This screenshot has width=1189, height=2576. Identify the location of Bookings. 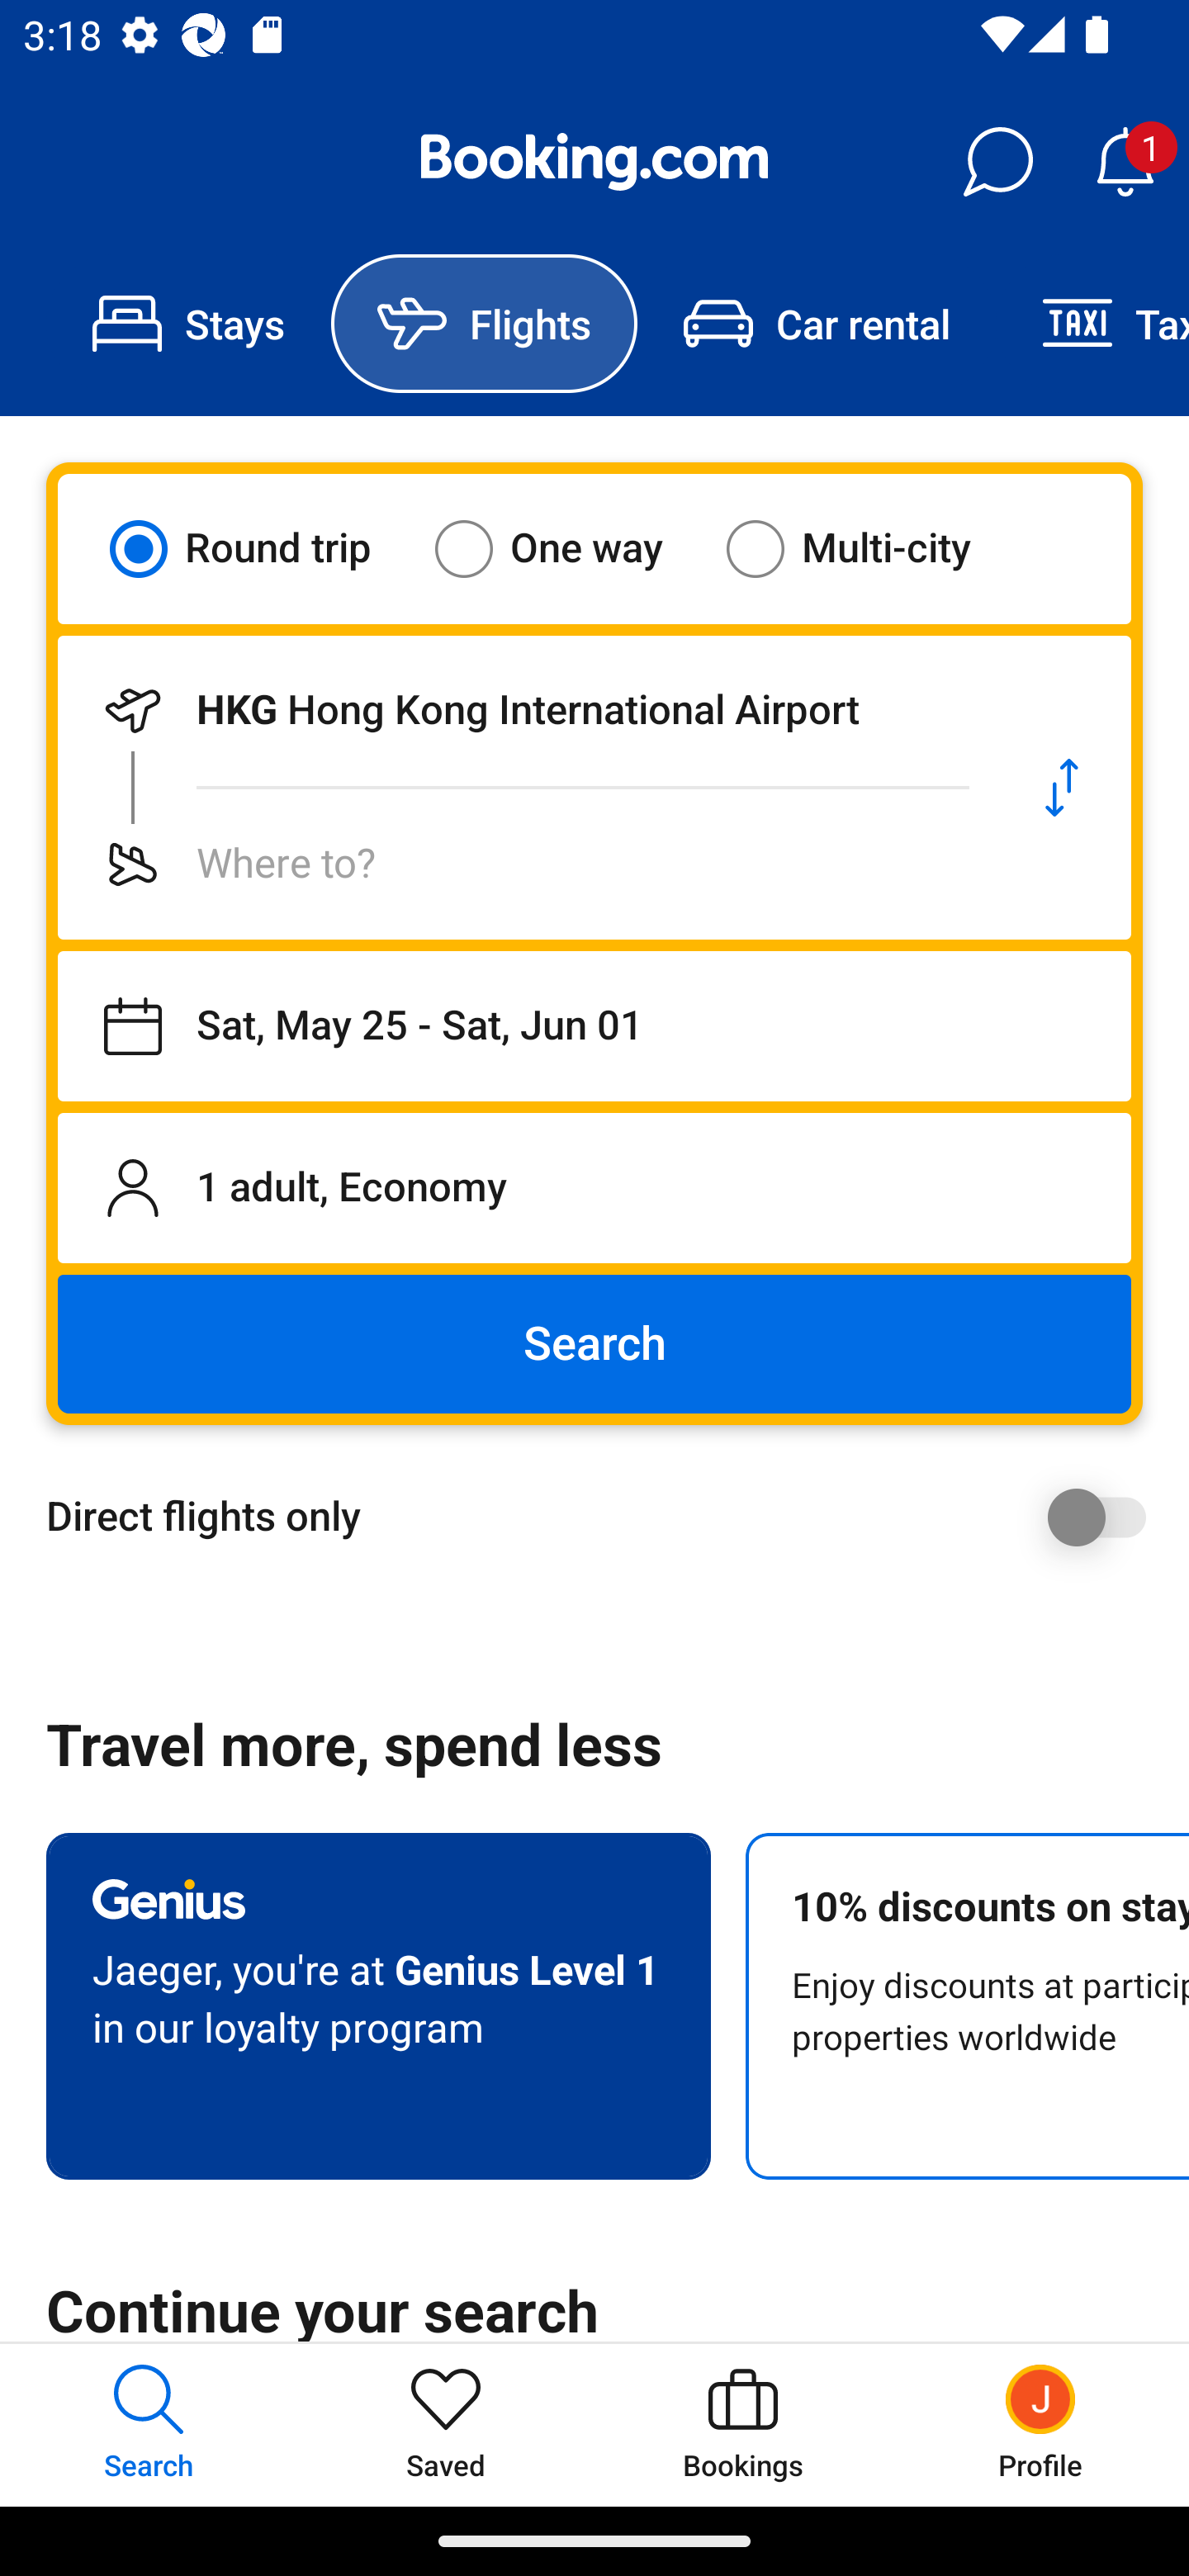
(743, 2424).